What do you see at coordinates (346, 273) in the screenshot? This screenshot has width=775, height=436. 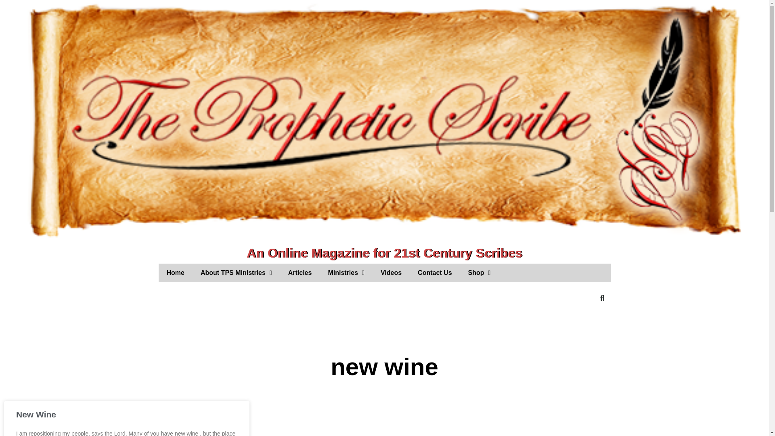 I see `Ministries` at bounding box center [346, 273].